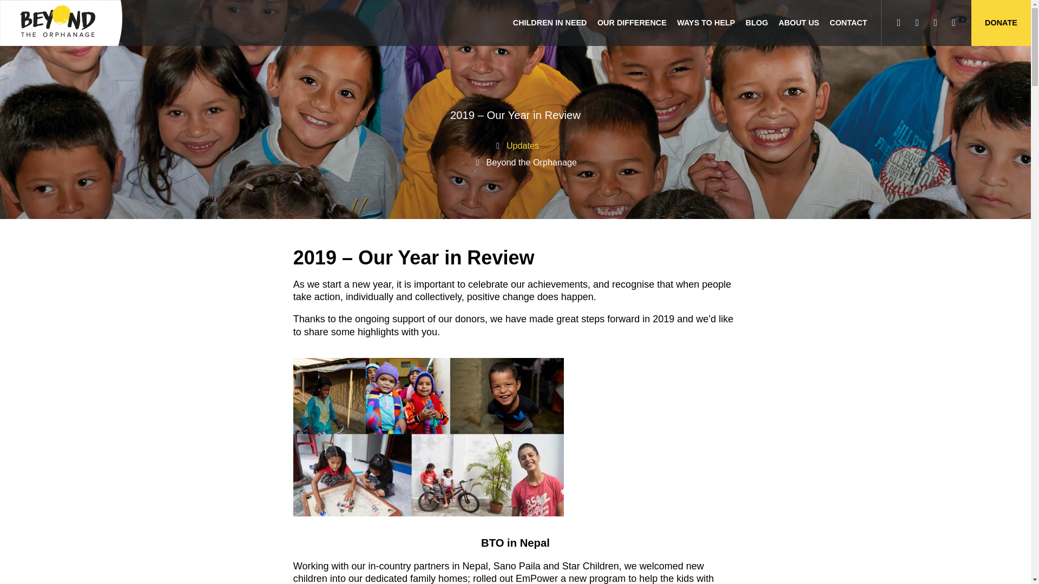  What do you see at coordinates (550, 23) in the screenshot?
I see `CHILDREN IN NEED` at bounding box center [550, 23].